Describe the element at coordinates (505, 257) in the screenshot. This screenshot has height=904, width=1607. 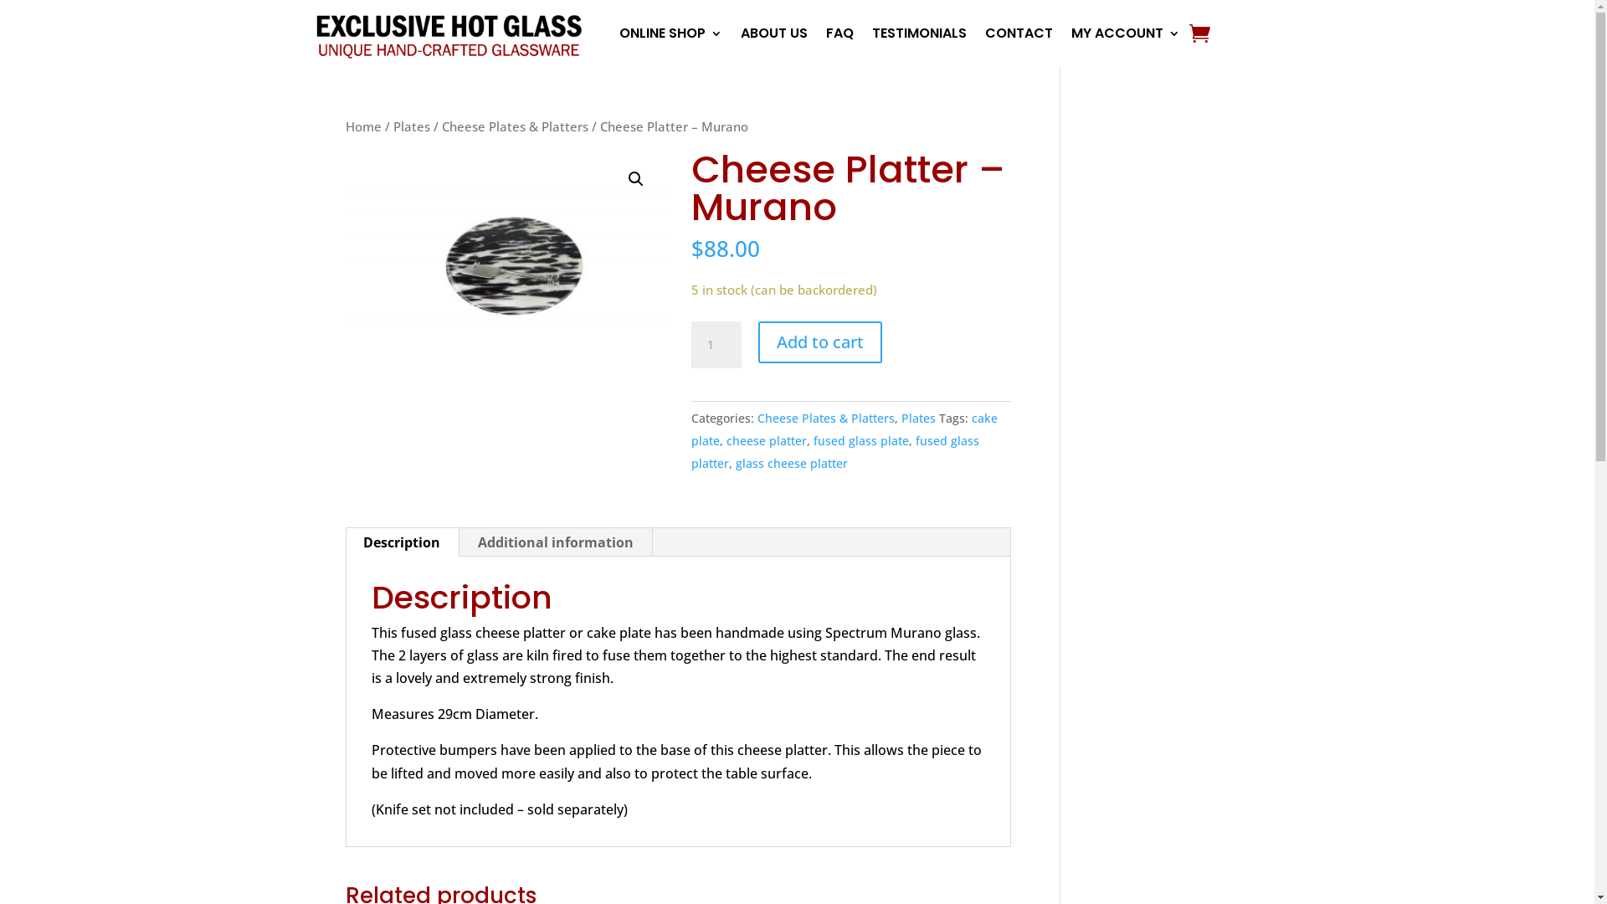
I see `Black and white cheese platter` at that location.